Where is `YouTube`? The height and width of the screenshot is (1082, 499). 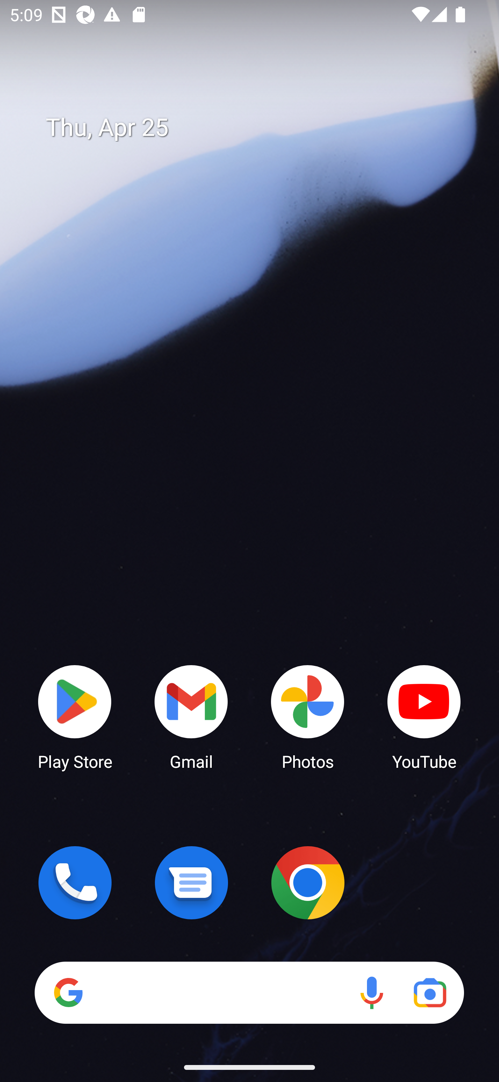
YouTube is located at coordinates (424, 716).